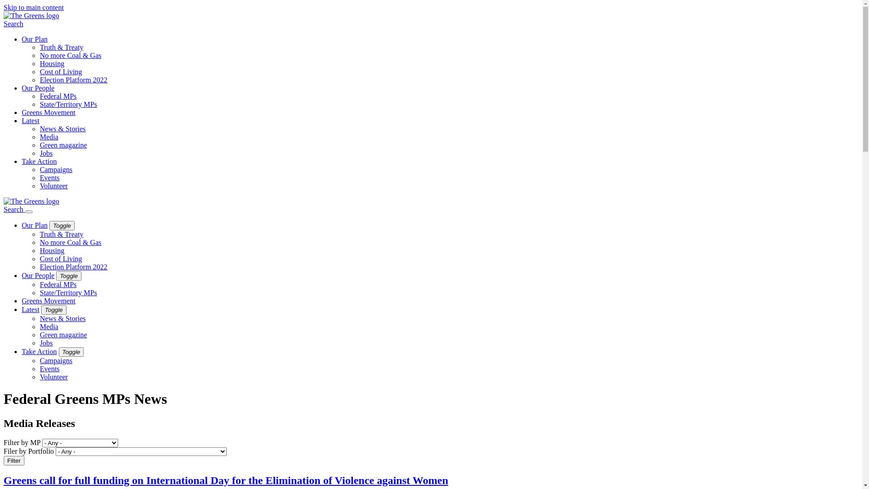 Image resolution: width=869 pixels, height=489 pixels. I want to click on Our Plan, so click(34, 225).